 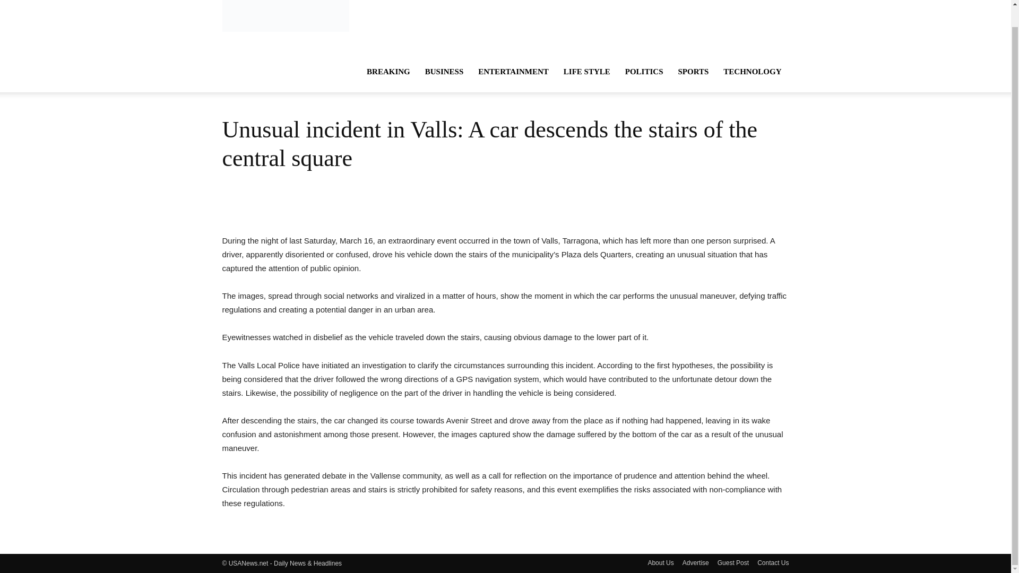 What do you see at coordinates (733, 562) in the screenshot?
I see `Guest Post` at bounding box center [733, 562].